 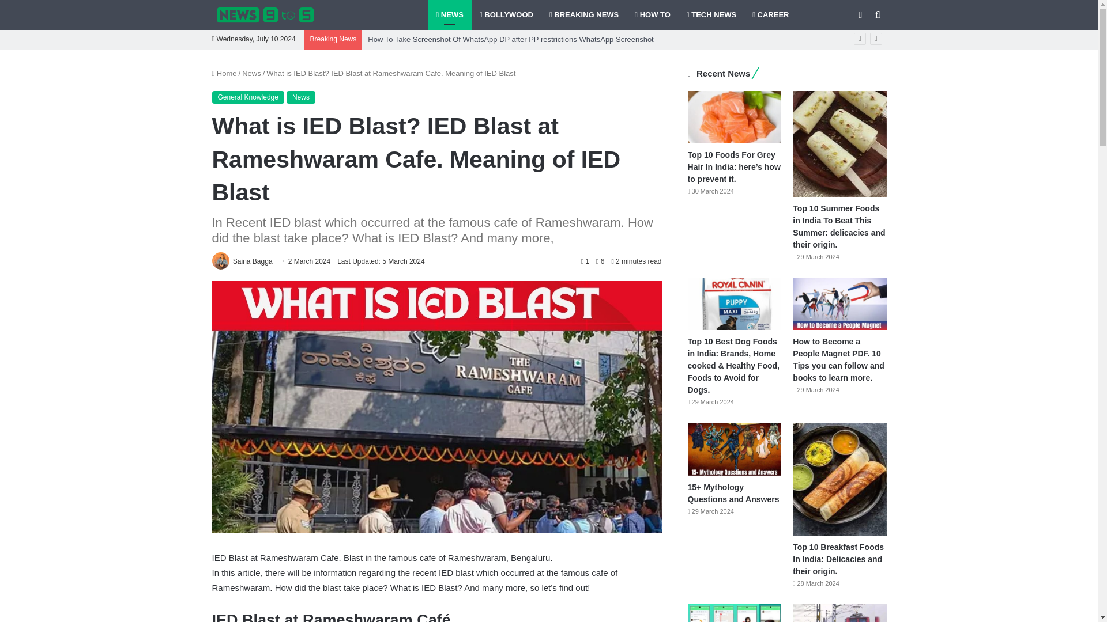 I want to click on BREAKING NEWS, so click(x=583, y=15).